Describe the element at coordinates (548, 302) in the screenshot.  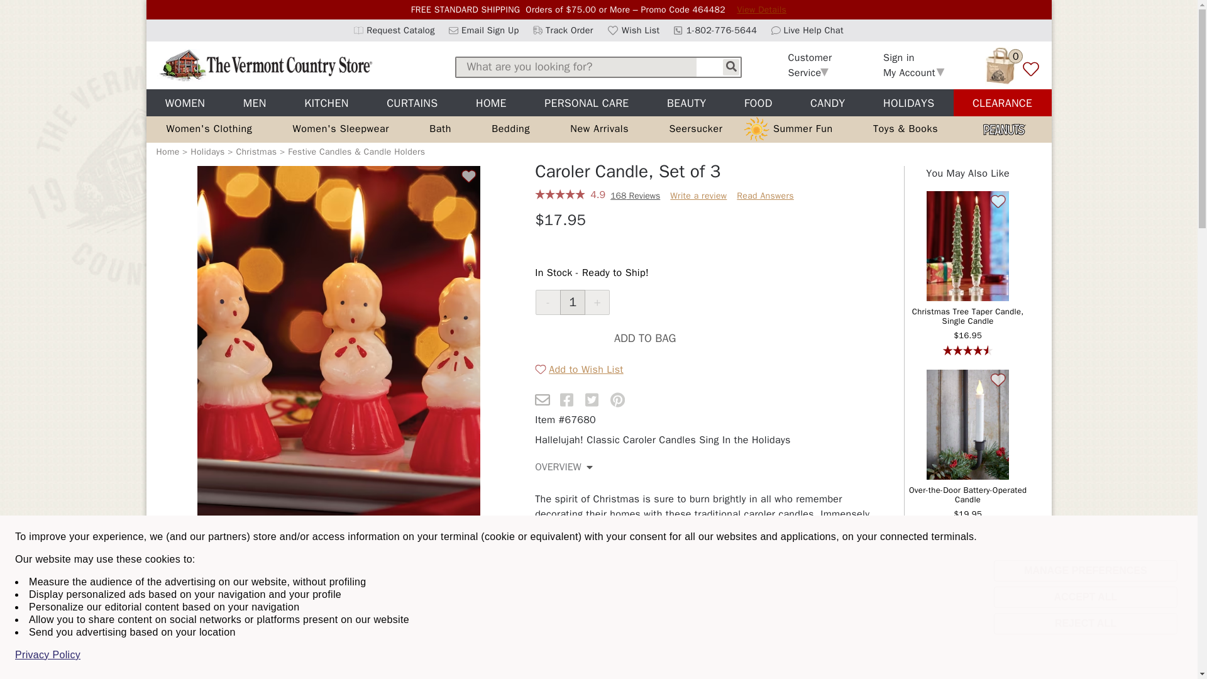
I see `Decrease Quantity` at that location.